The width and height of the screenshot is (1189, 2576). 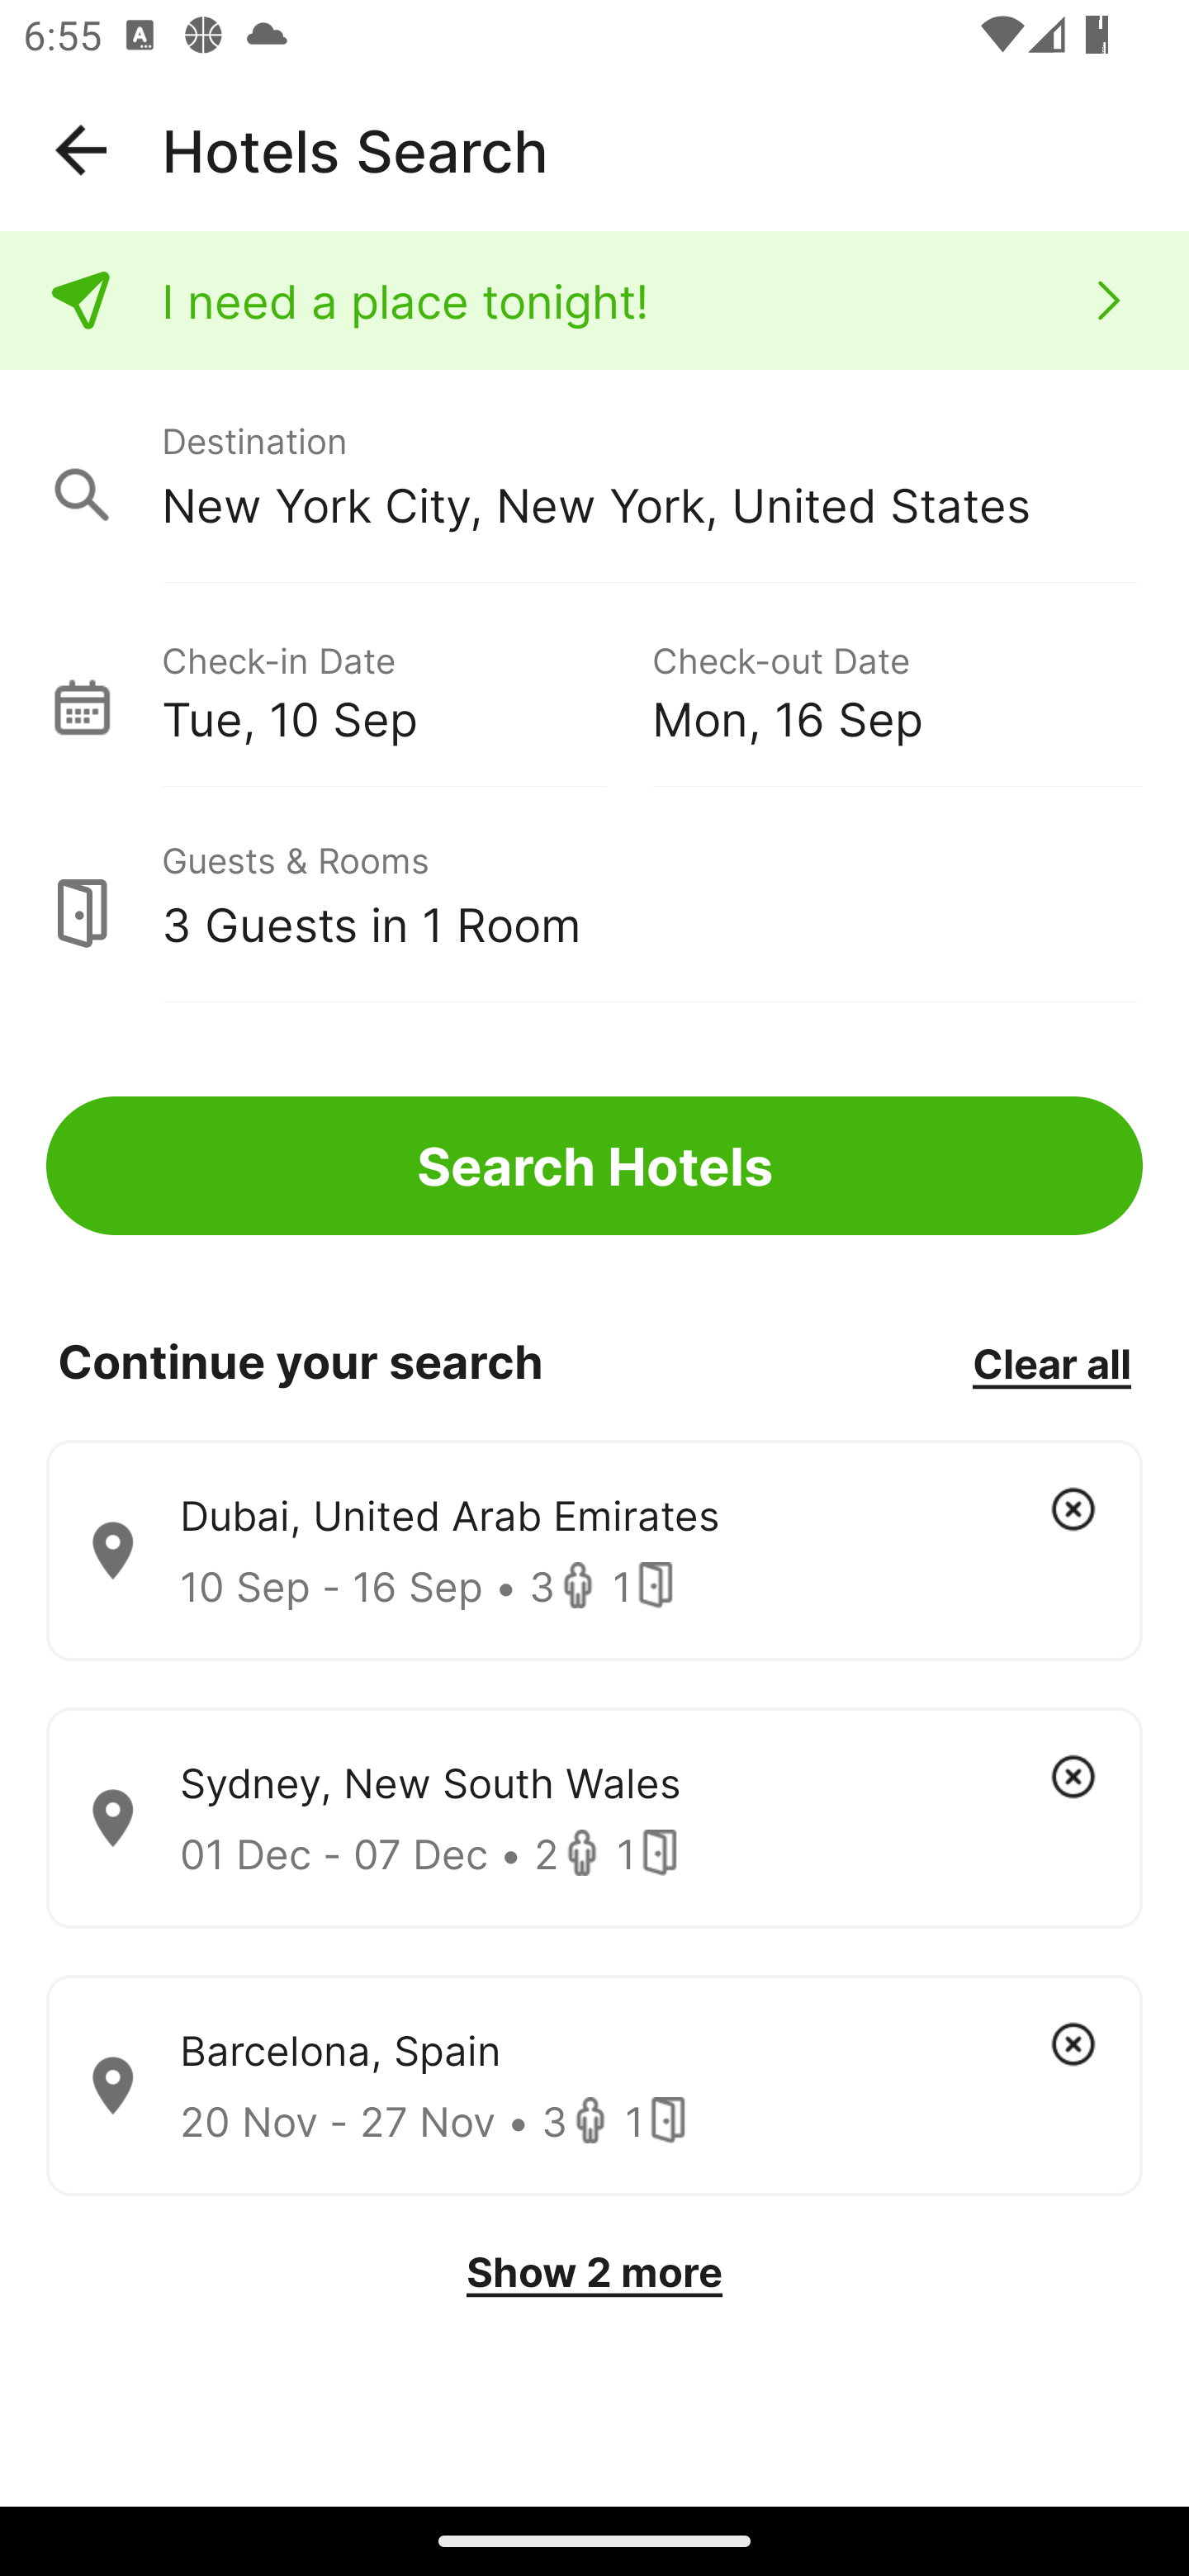 I want to click on Guests & Rooms 3 Guests in 1 Room, so click(x=594, y=896).